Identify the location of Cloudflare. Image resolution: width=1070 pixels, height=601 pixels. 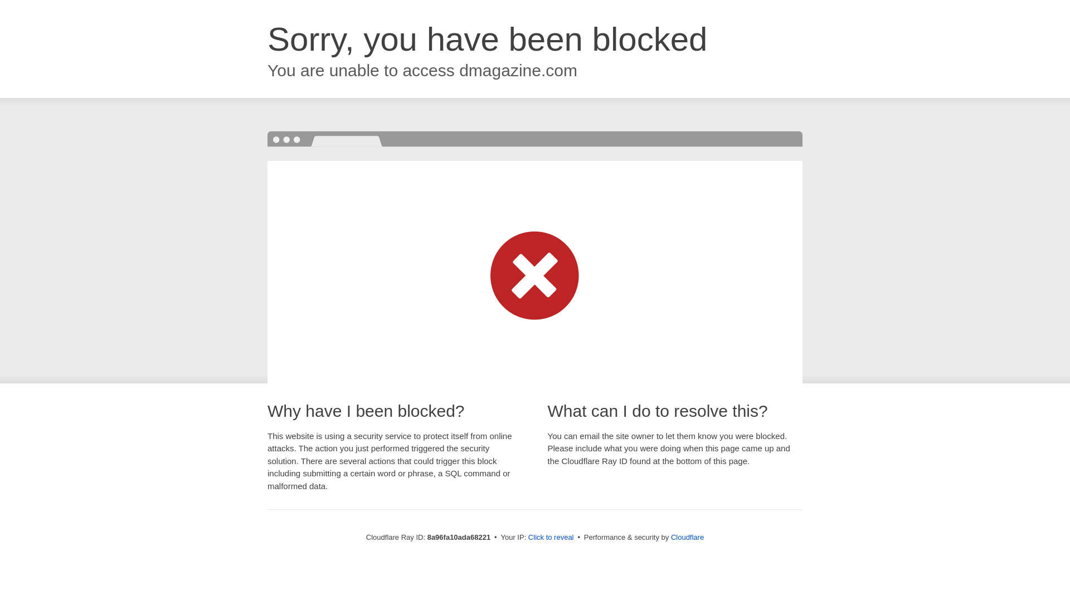
(687, 537).